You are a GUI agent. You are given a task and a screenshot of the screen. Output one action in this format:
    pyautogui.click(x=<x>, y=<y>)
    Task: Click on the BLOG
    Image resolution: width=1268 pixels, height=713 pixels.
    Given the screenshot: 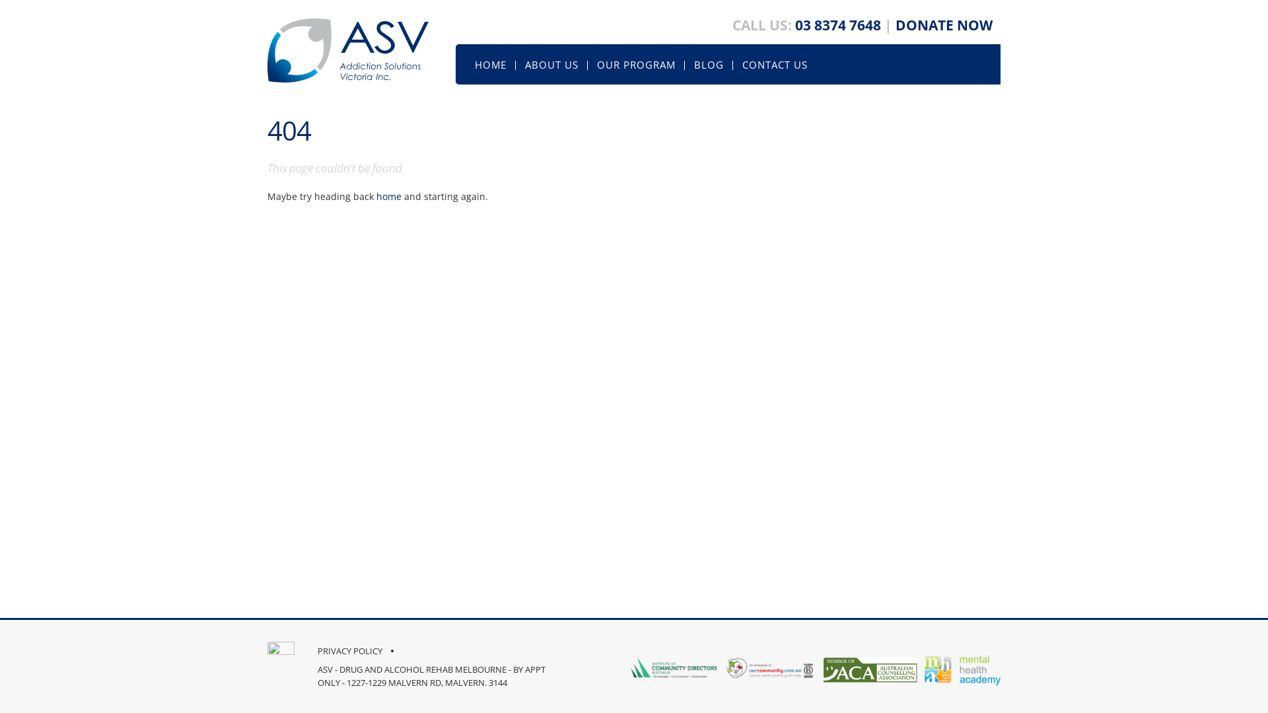 What is the action you would take?
    pyautogui.click(x=709, y=65)
    